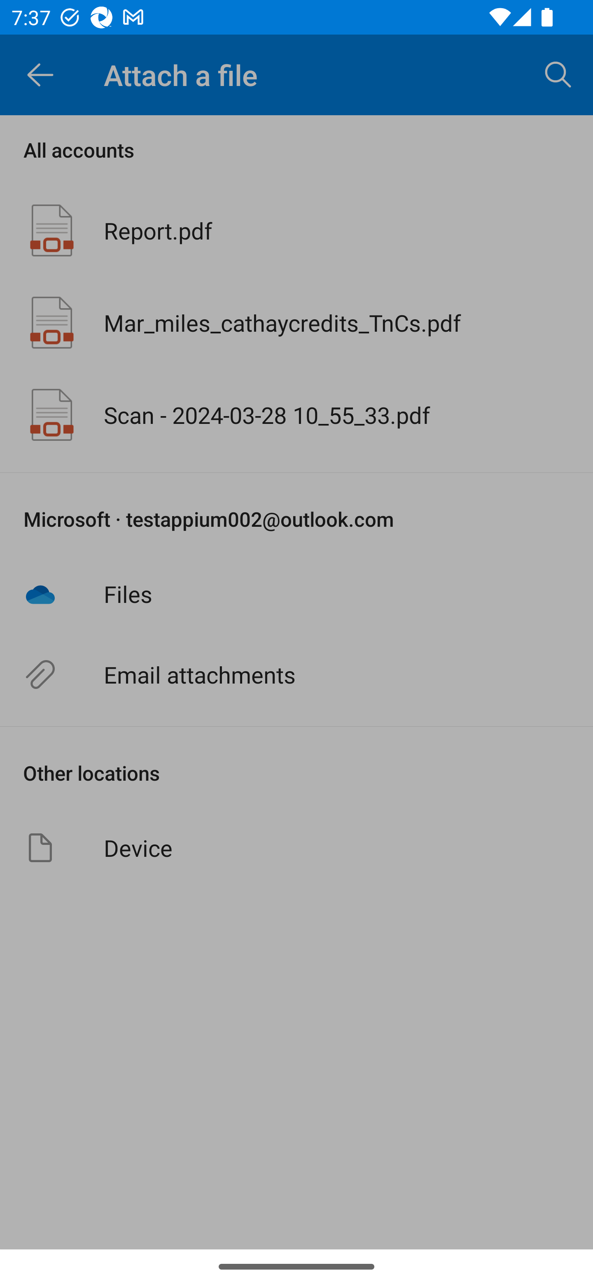  Describe the element at coordinates (296, 230) in the screenshot. I see `Report.pdf` at that location.